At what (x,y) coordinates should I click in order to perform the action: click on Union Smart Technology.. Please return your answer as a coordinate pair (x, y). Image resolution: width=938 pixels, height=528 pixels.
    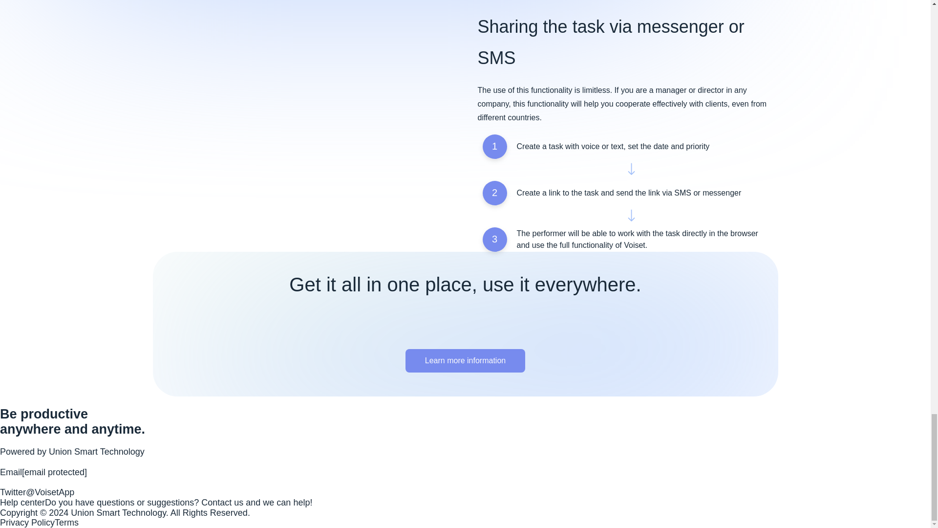
    Looking at the image, I should click on (120, 512).